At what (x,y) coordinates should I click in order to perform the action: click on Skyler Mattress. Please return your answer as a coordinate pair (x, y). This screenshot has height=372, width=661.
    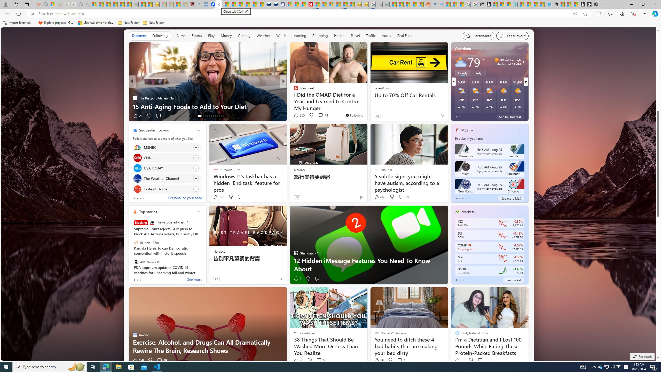
    Looking at the image, I should click on (302, 98).